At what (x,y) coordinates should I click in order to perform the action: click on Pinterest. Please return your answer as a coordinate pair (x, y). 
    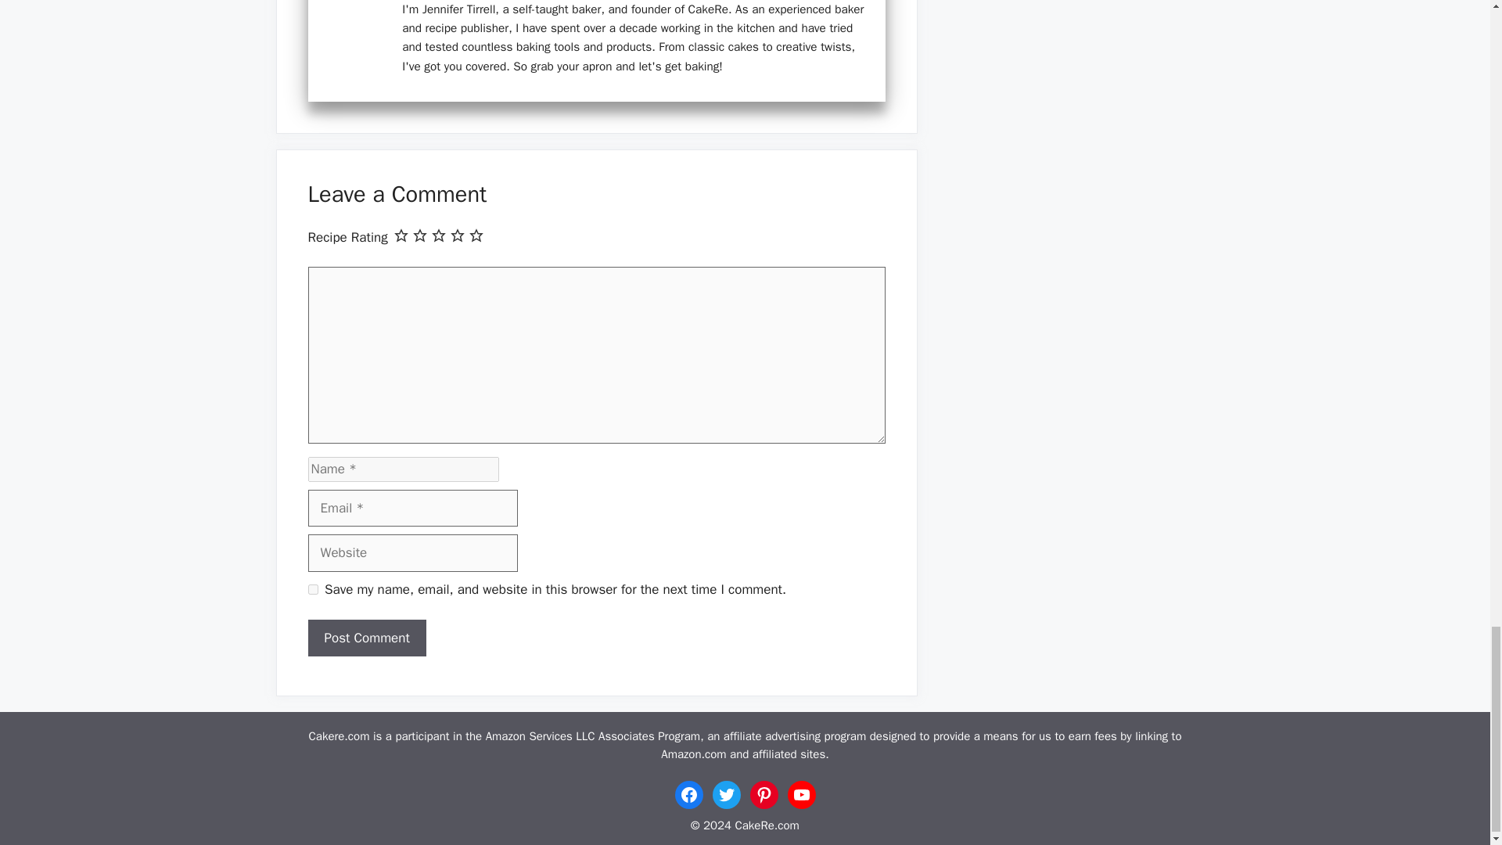
    Looking at the image, I should click on (764, 794).